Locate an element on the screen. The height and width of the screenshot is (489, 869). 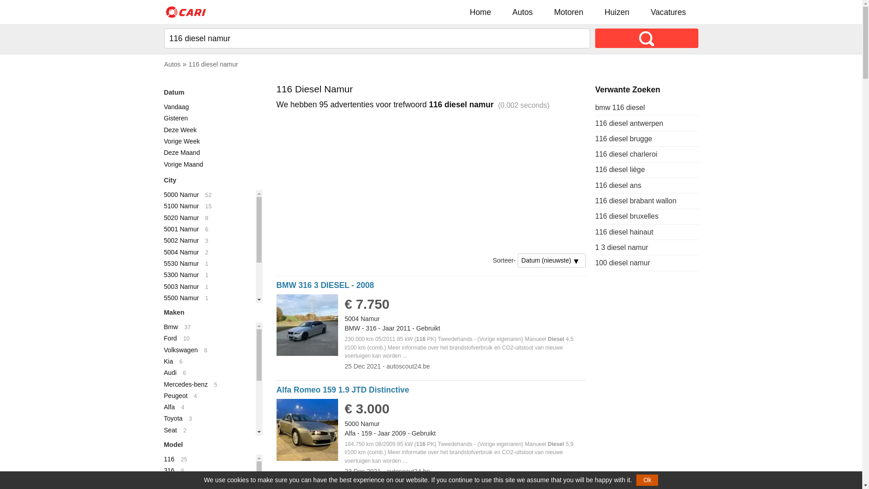
116 diesel antwerpen is located at coordinates (629, 123).